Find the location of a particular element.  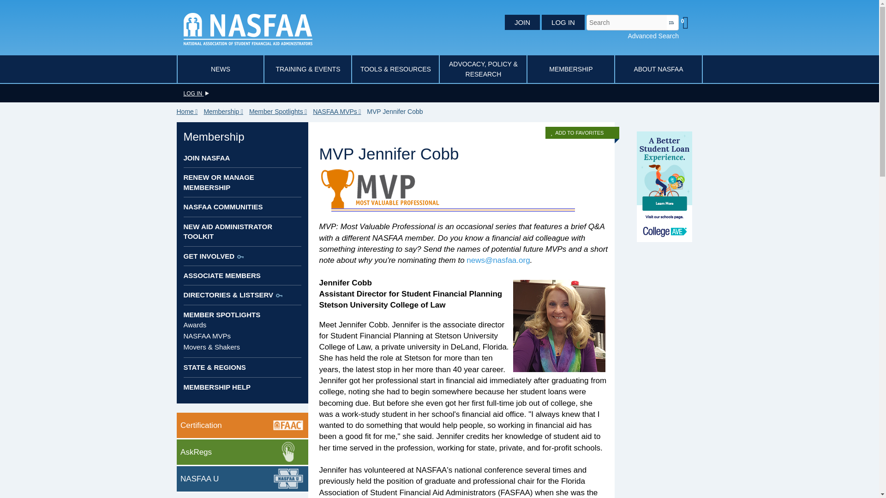

Membership is located at coordinates (225, 112).